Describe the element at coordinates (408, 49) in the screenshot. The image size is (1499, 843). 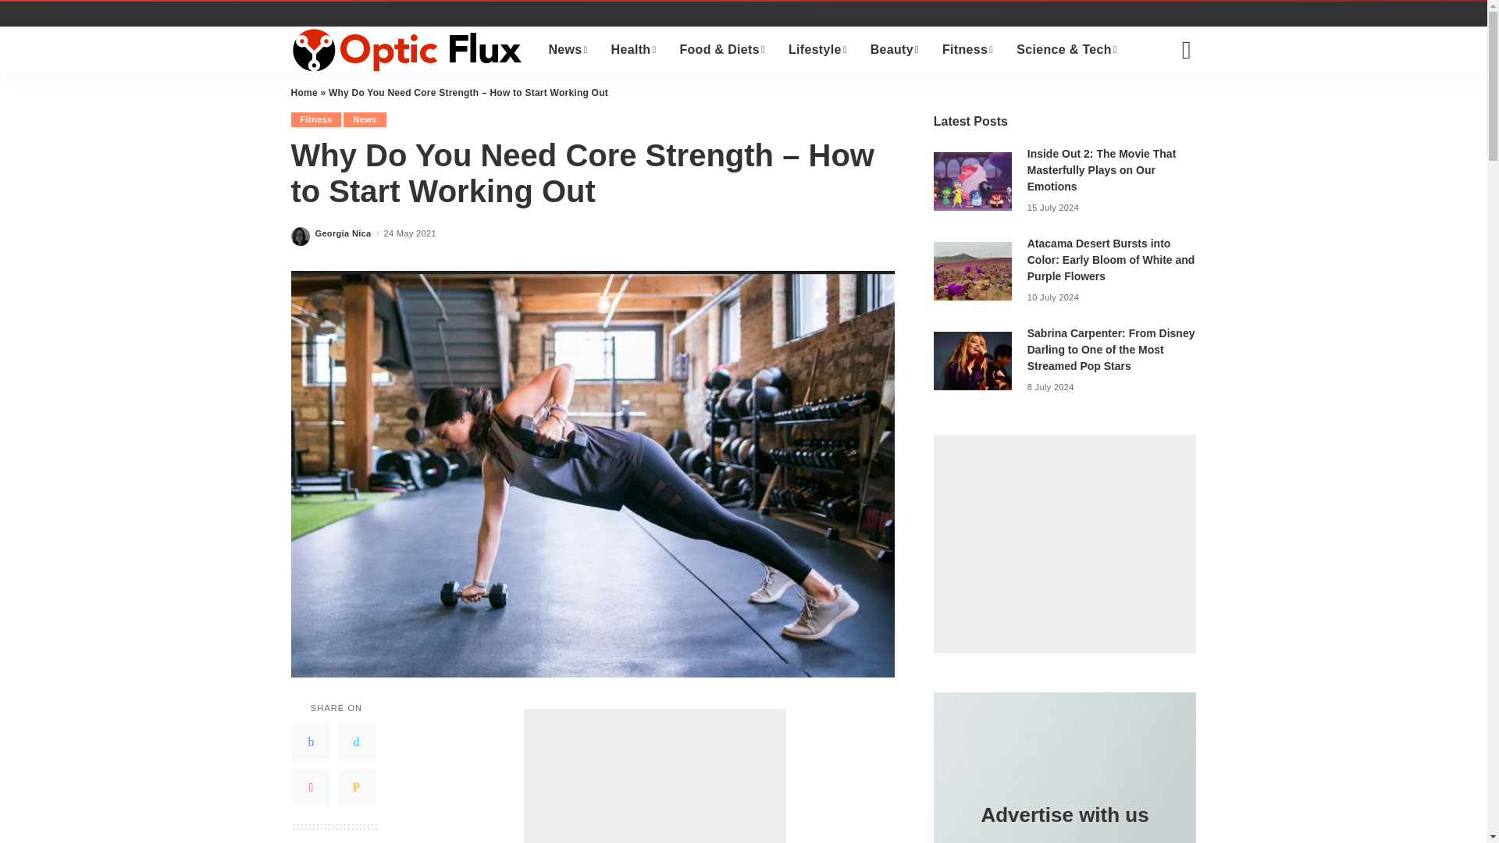
I see `Optic Flux` at that location.